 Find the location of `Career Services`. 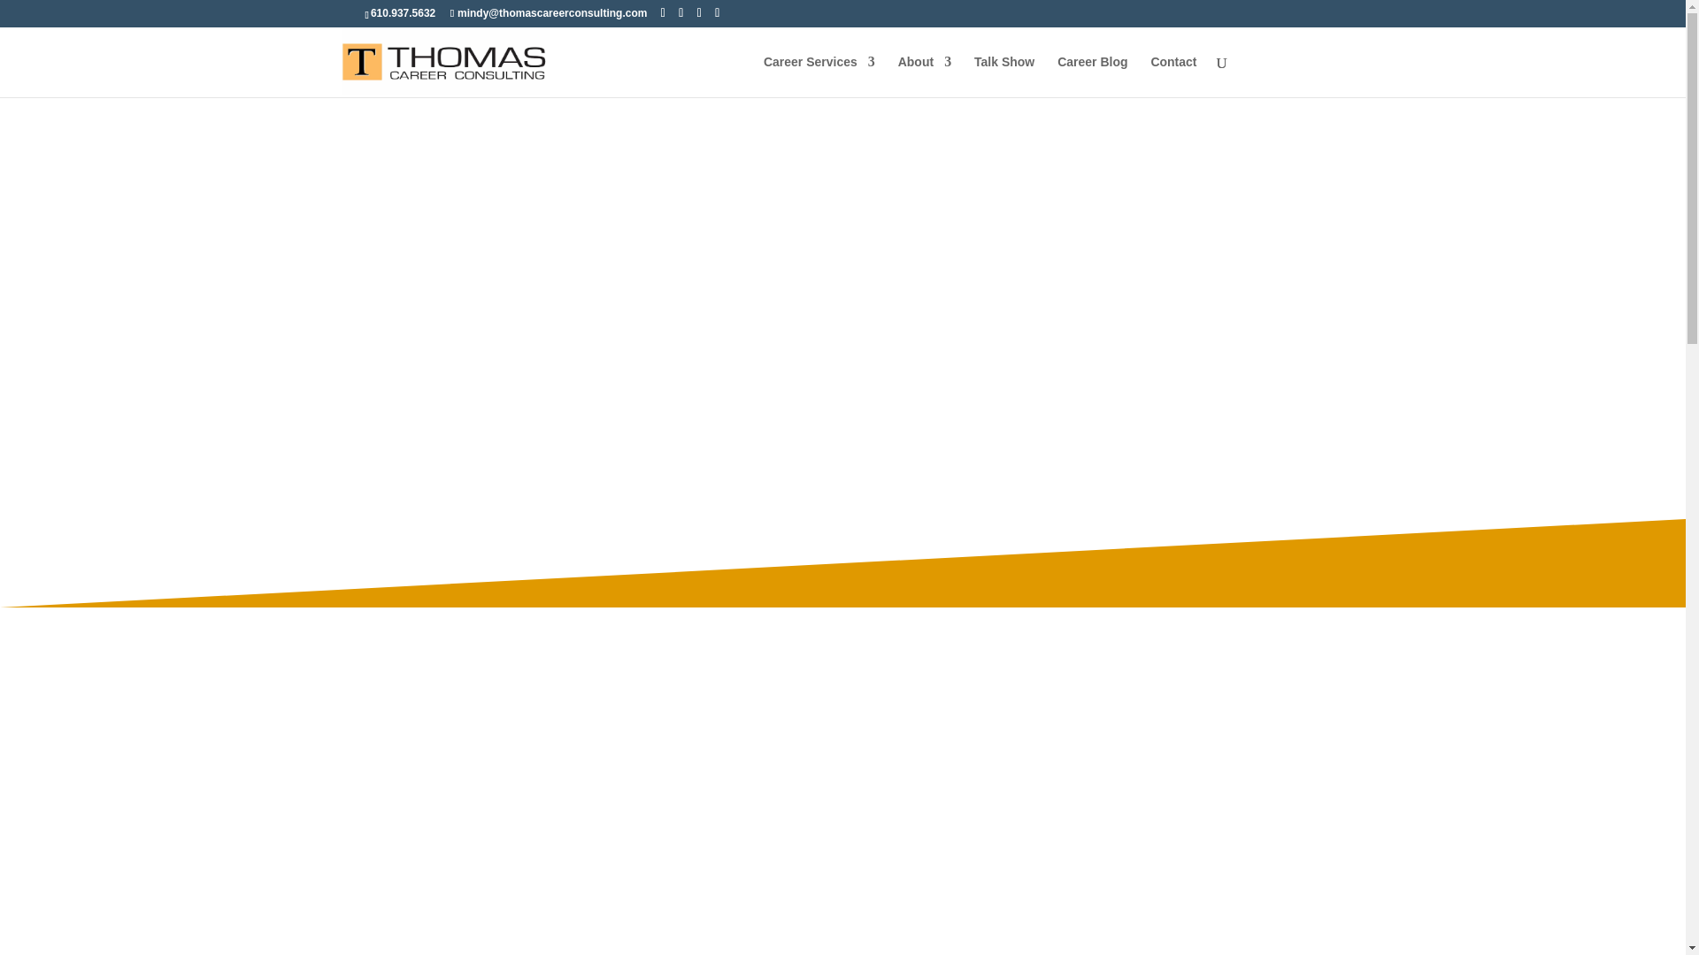

Career Services is located at coordinates (819, 76).